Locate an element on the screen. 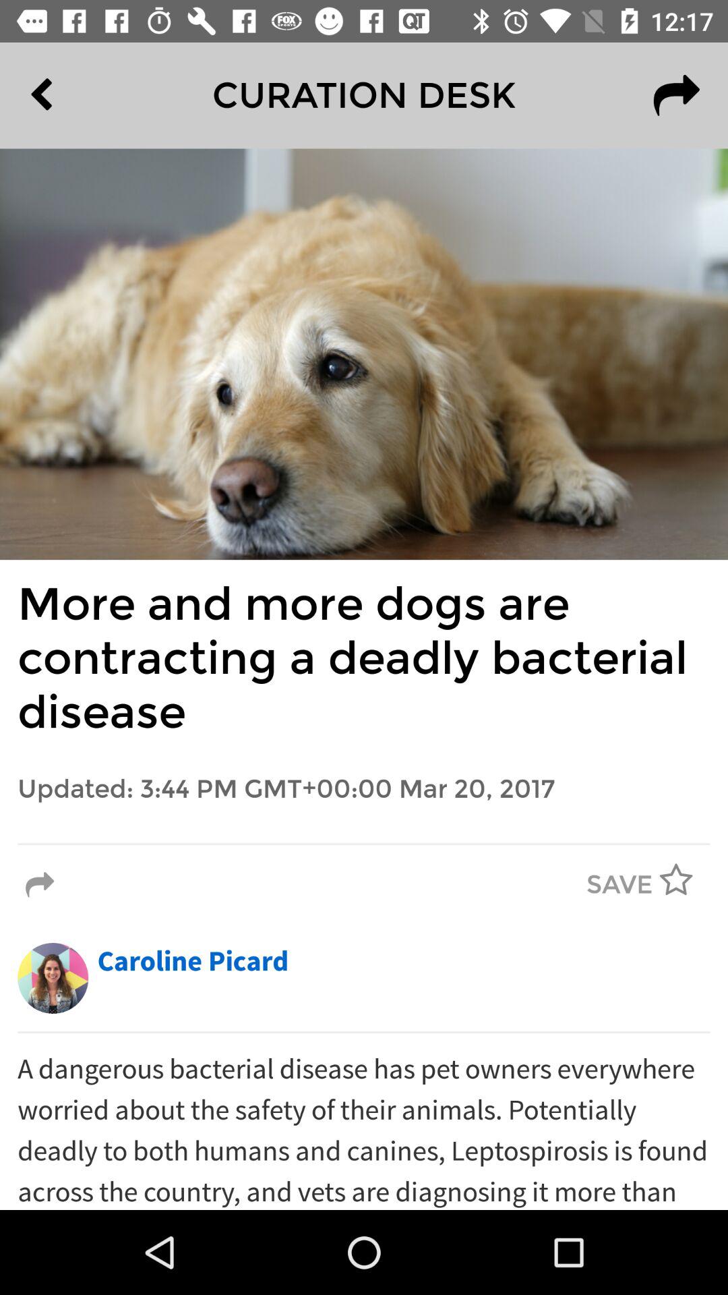  swipe to updated 3 44 item is located at coordinates (364, 789).